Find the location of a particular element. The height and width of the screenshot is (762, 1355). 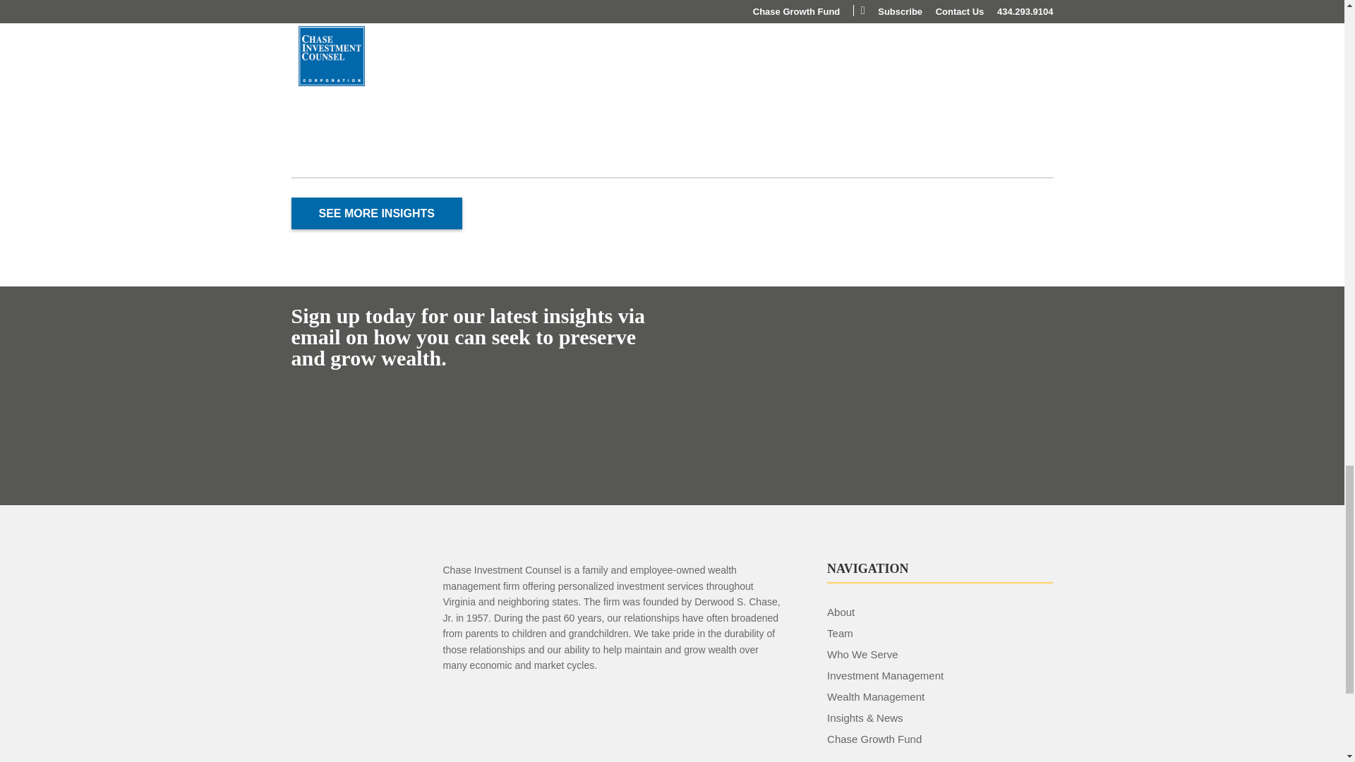

Team is located at coordinates (840, 633).